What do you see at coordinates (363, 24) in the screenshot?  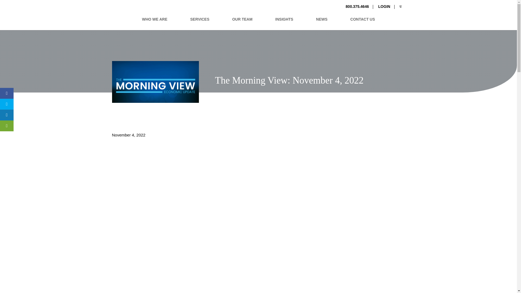 I see `CONTACT US` at bounding box center [363, 24].